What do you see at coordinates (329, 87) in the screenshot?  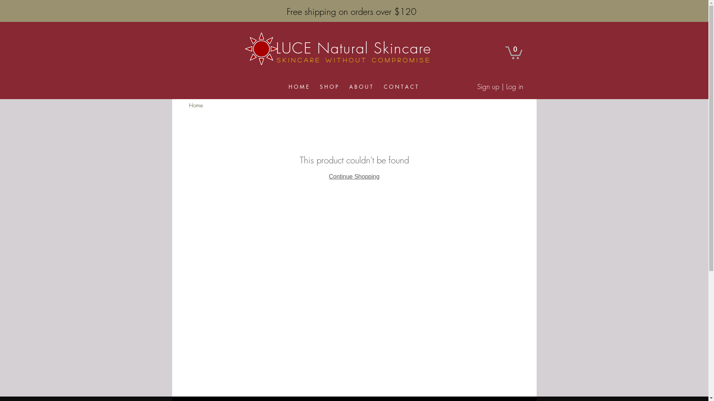 I see `S H O P` at bounding box center [329, 87].